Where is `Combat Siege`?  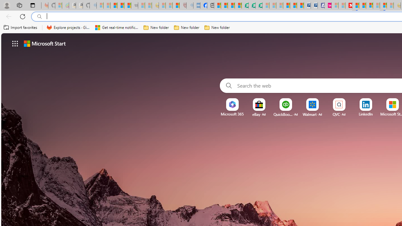
Combat Siege is located at coordinates (134, 6).